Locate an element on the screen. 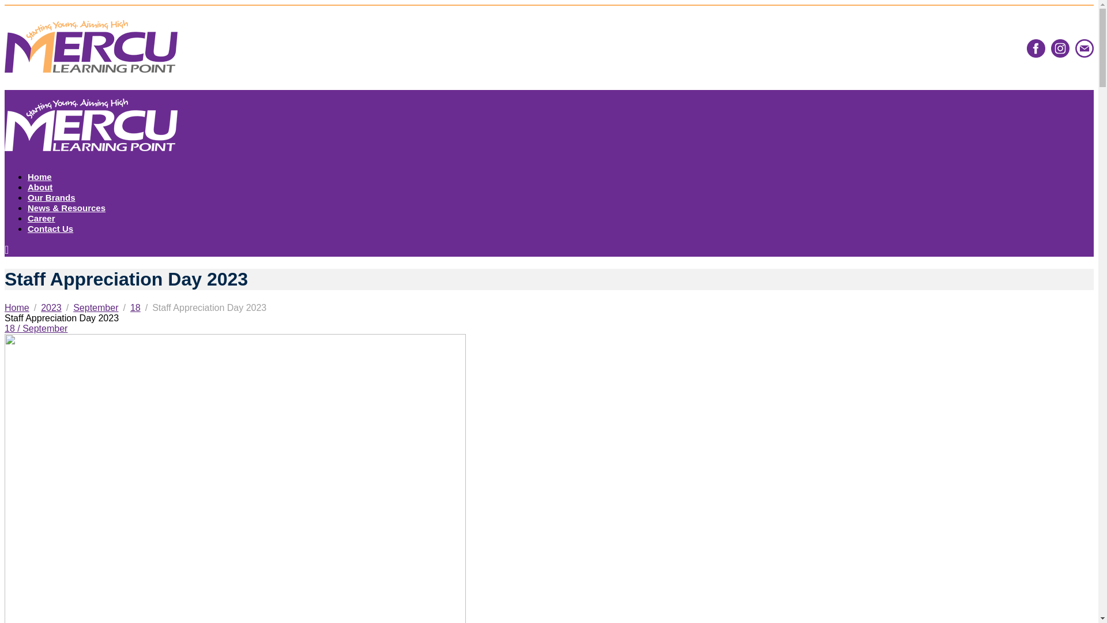   Instagram is located at coordinates (1060, 48).